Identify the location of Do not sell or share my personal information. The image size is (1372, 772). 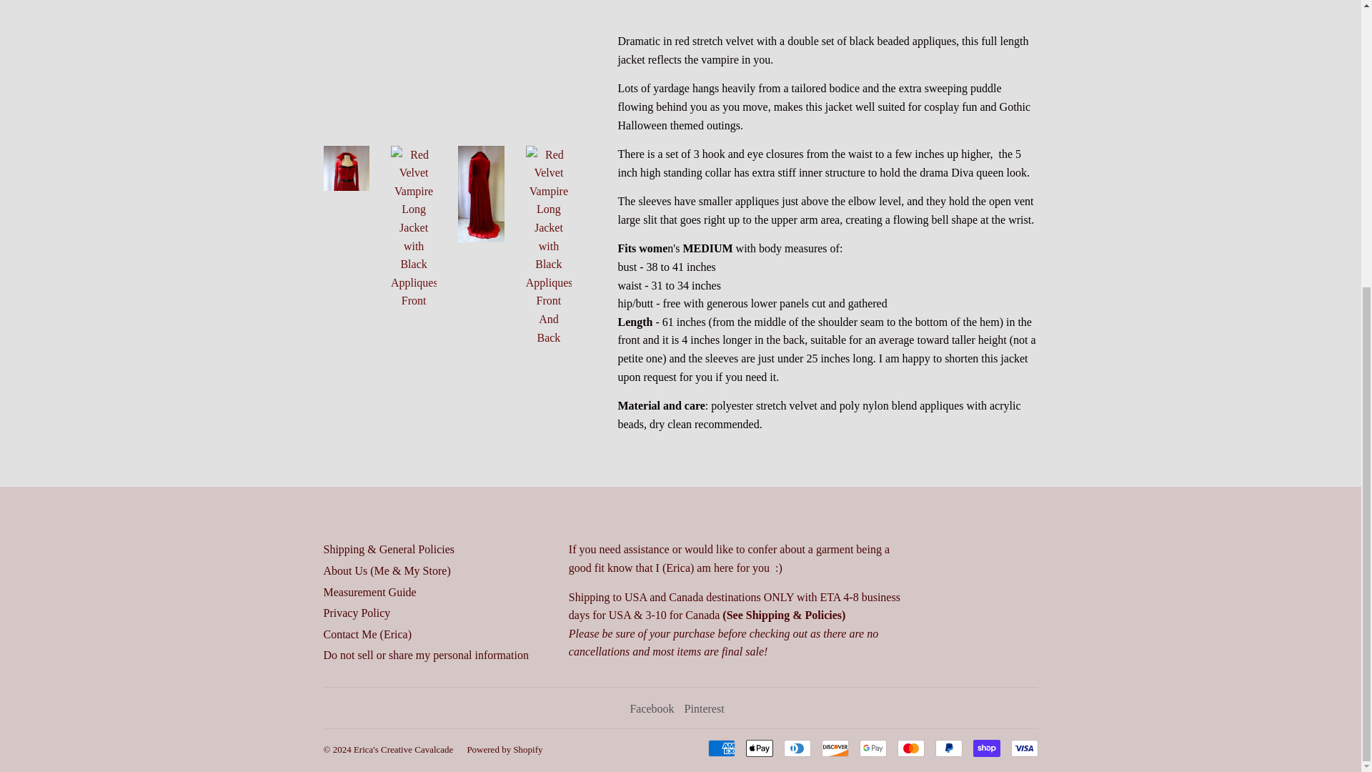
(425, 655).